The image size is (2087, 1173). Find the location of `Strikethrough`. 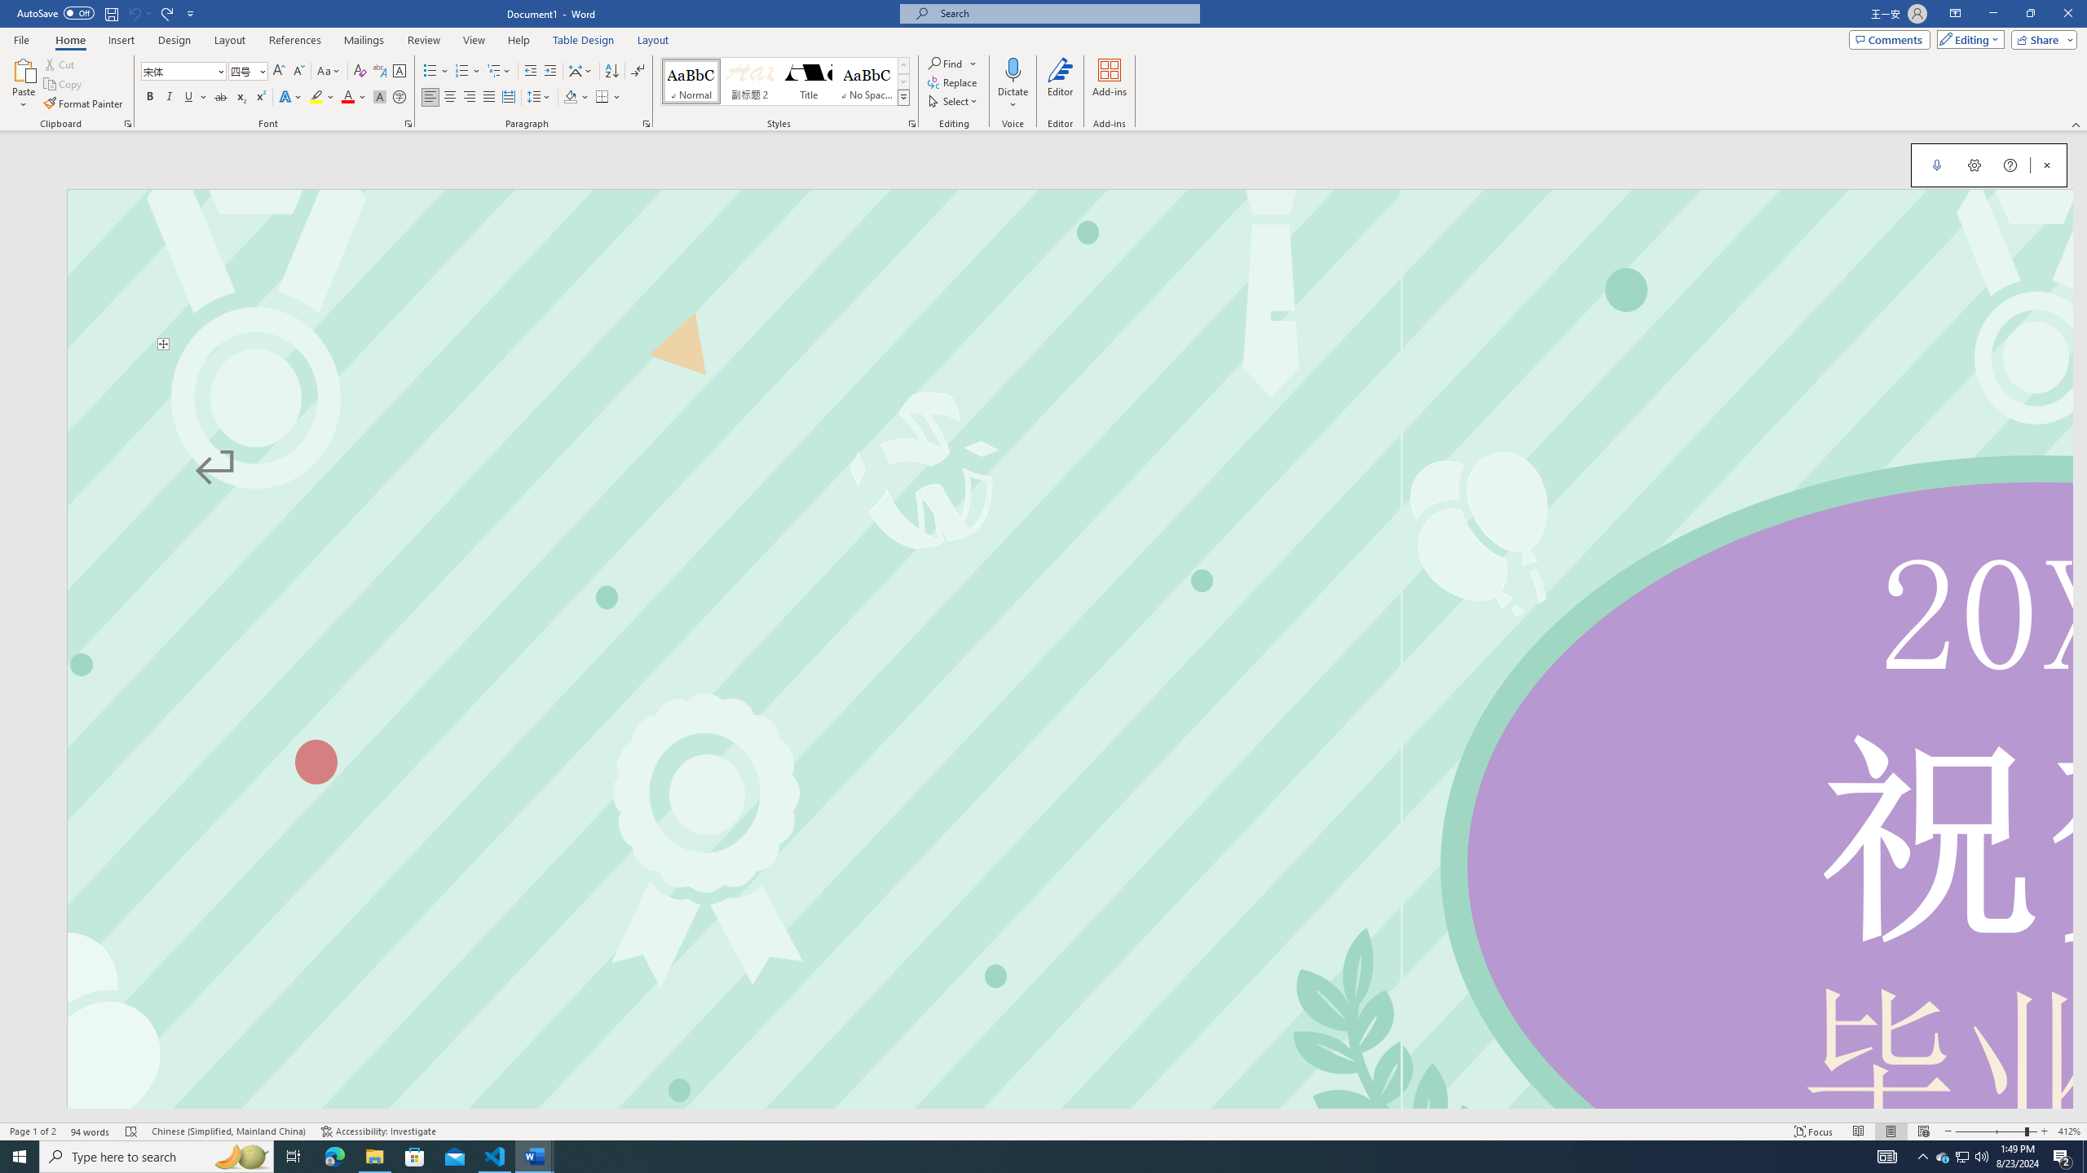

Strikethrough is located at coordinates (221, 98).